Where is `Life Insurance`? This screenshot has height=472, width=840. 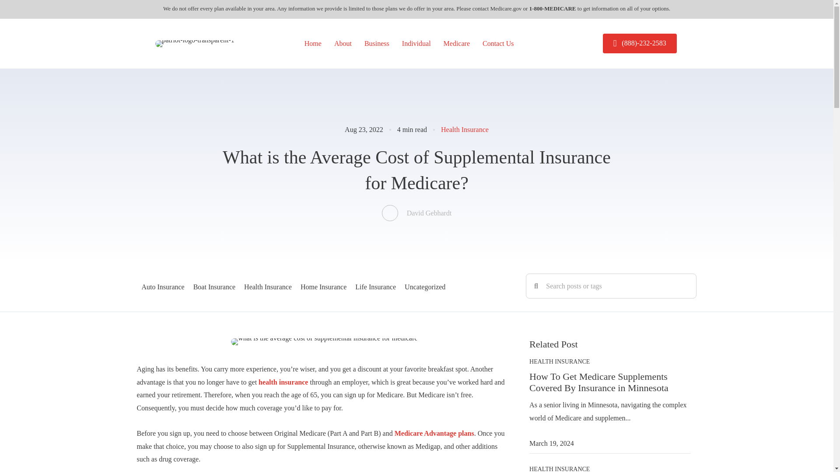 Life Insurance is located at coordinates (375, 286).